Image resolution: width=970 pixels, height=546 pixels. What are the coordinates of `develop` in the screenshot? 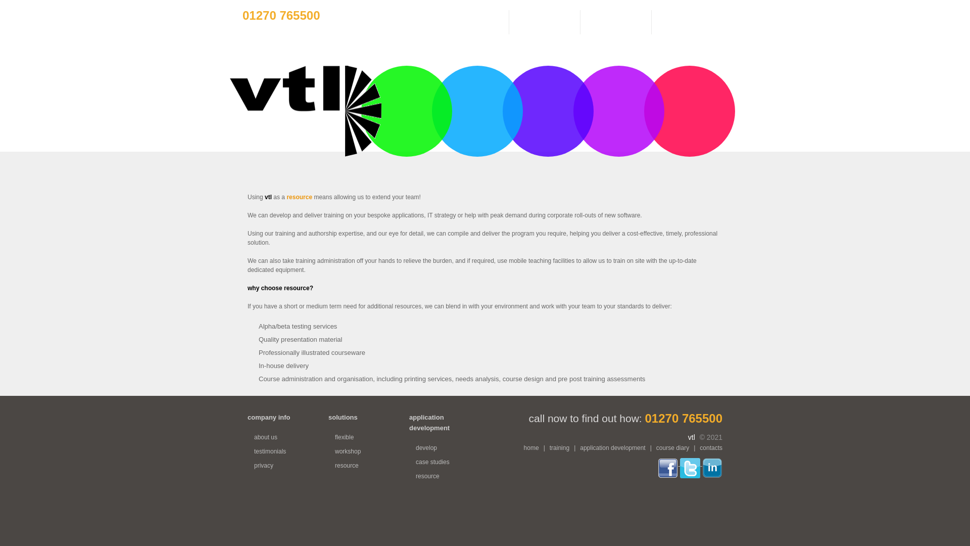 It's located at (426, 448).